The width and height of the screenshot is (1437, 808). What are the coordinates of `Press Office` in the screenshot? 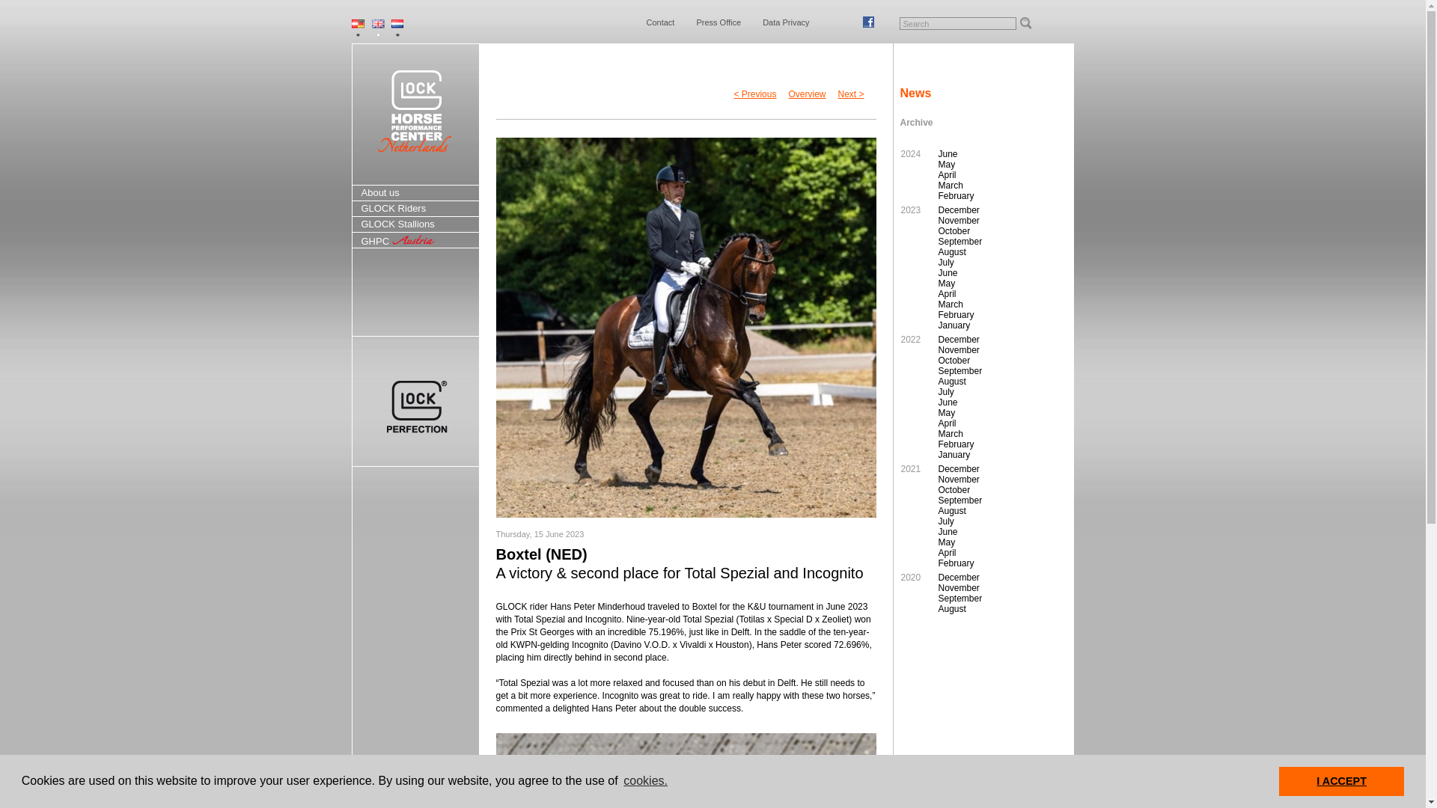 It's located at (718, 33).